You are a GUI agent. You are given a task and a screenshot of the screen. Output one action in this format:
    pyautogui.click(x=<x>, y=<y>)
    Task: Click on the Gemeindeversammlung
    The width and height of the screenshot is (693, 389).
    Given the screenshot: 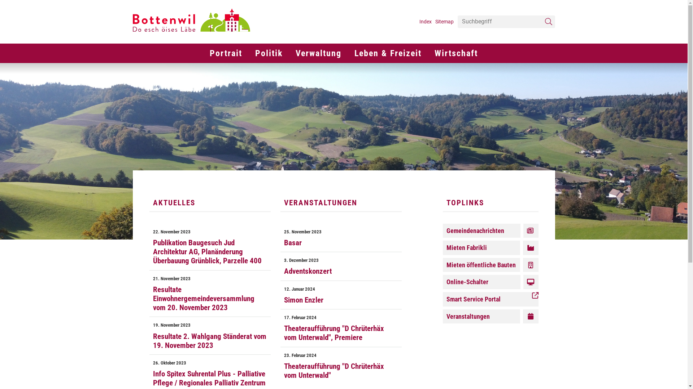 What is the action you would take?
    pyautogui.click(x=308, y=69)
    